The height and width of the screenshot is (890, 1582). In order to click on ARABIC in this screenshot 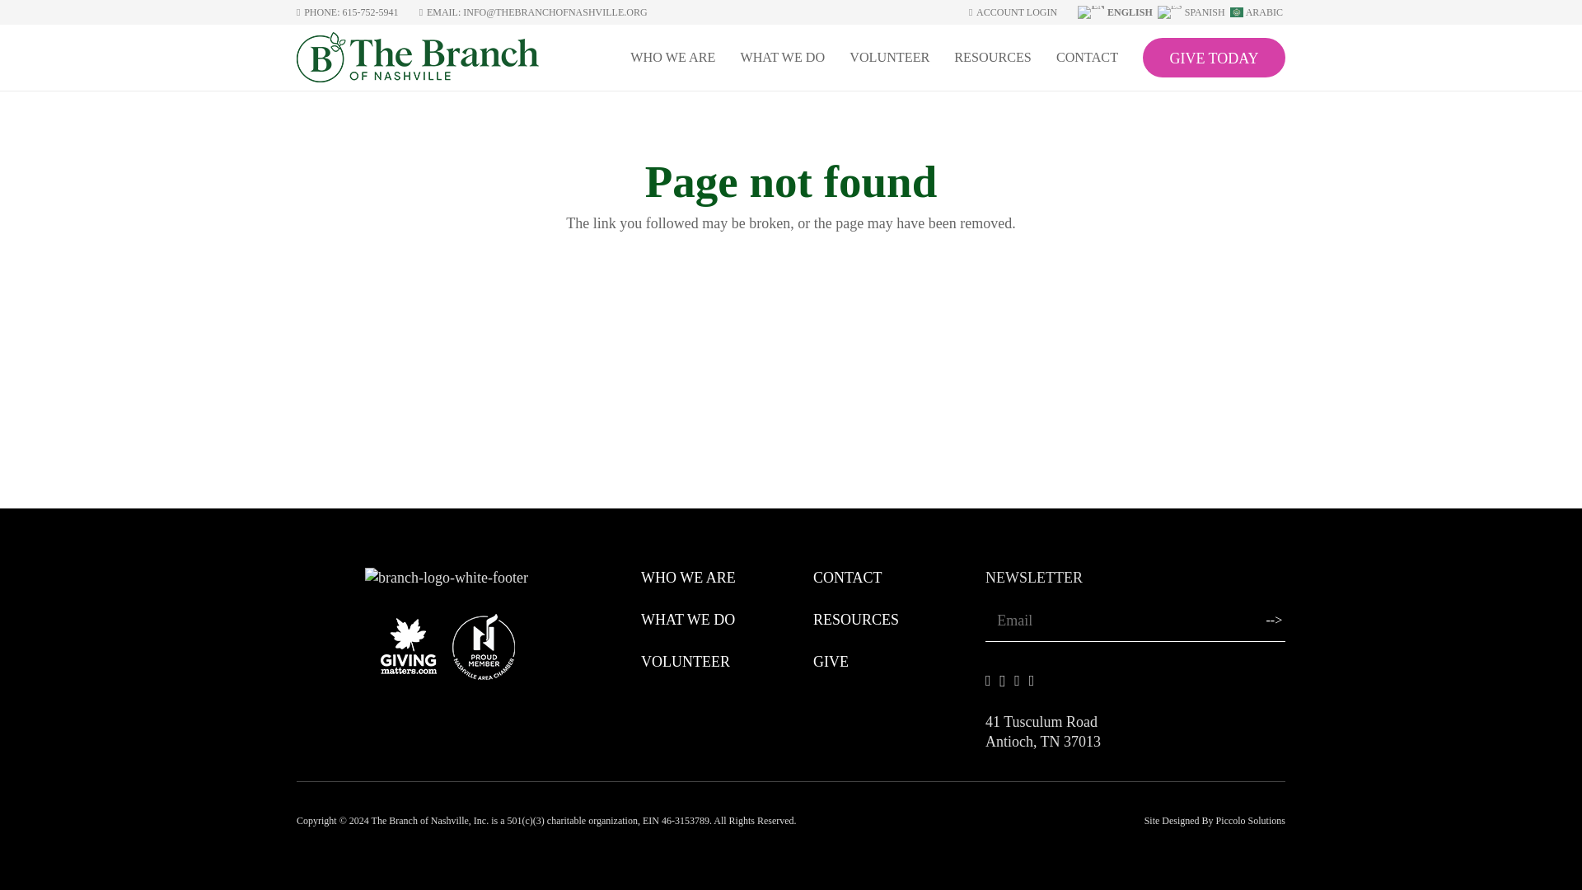, I will do `click(1257, 11)`.